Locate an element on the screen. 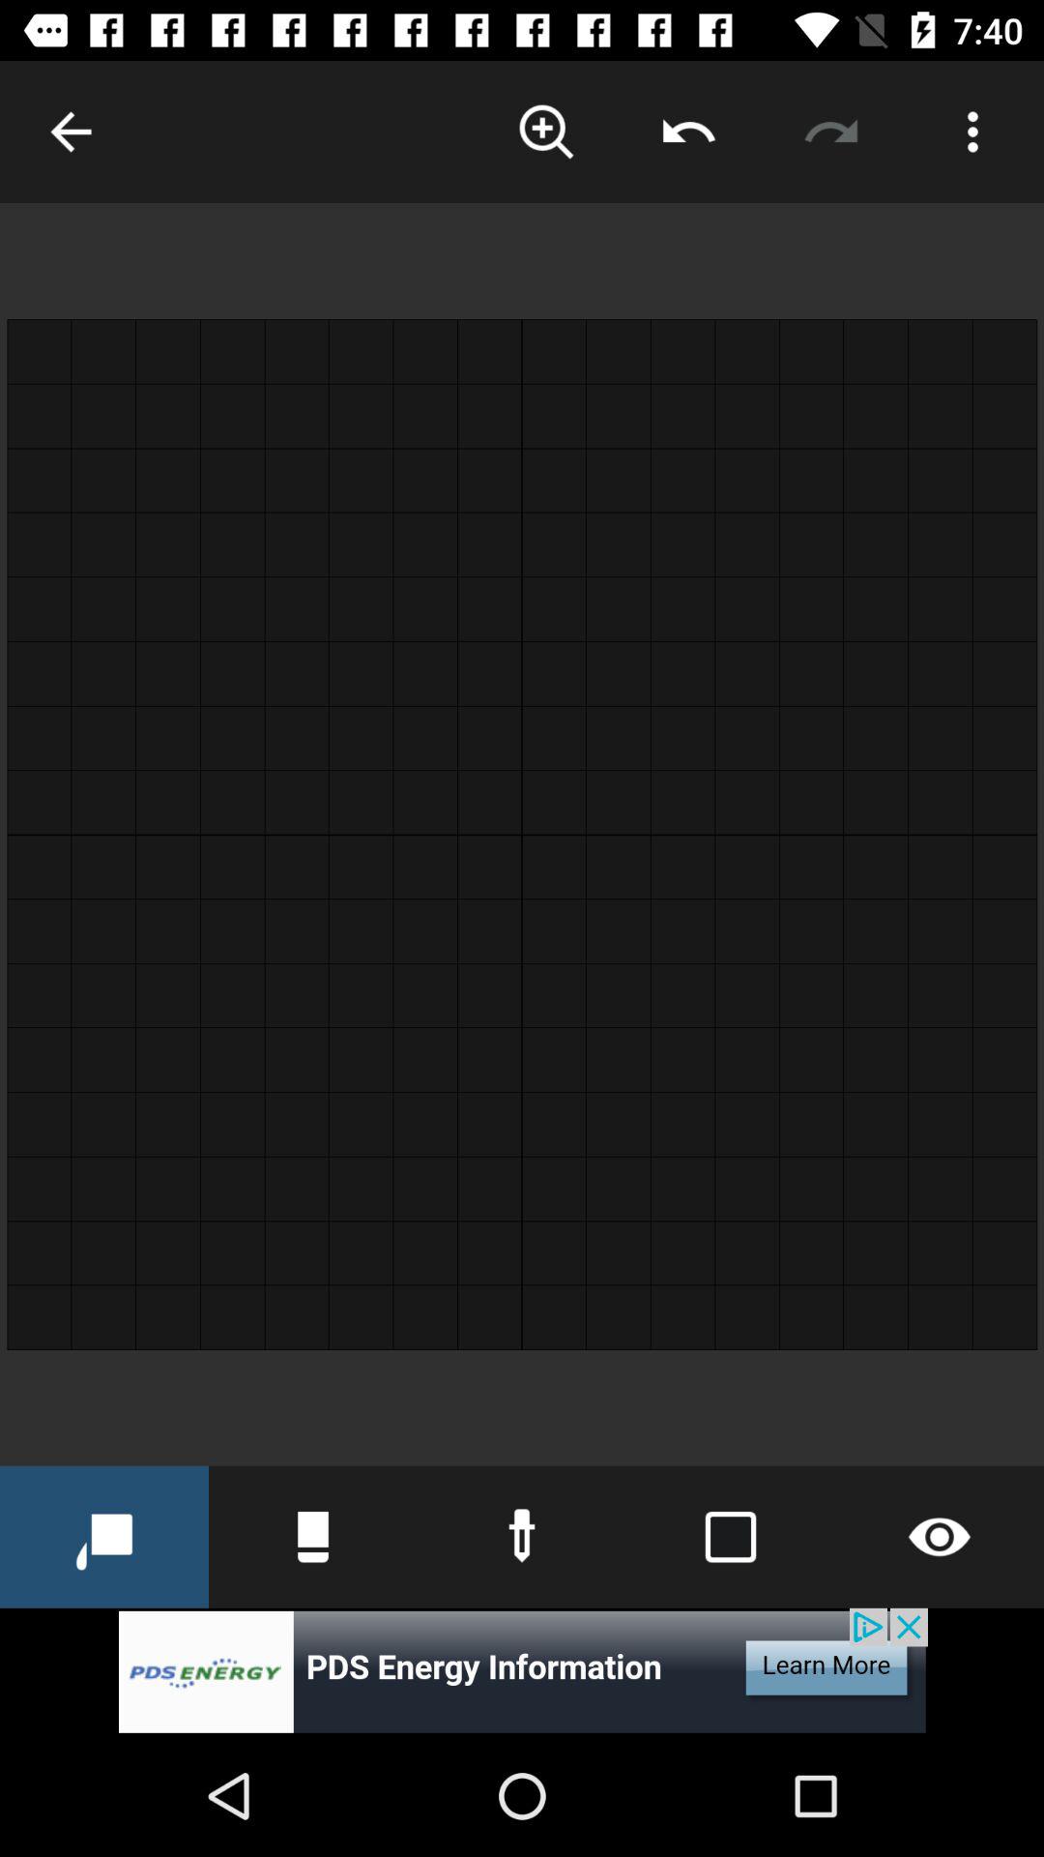  opens an options menu is located at coordinates (972, 132).